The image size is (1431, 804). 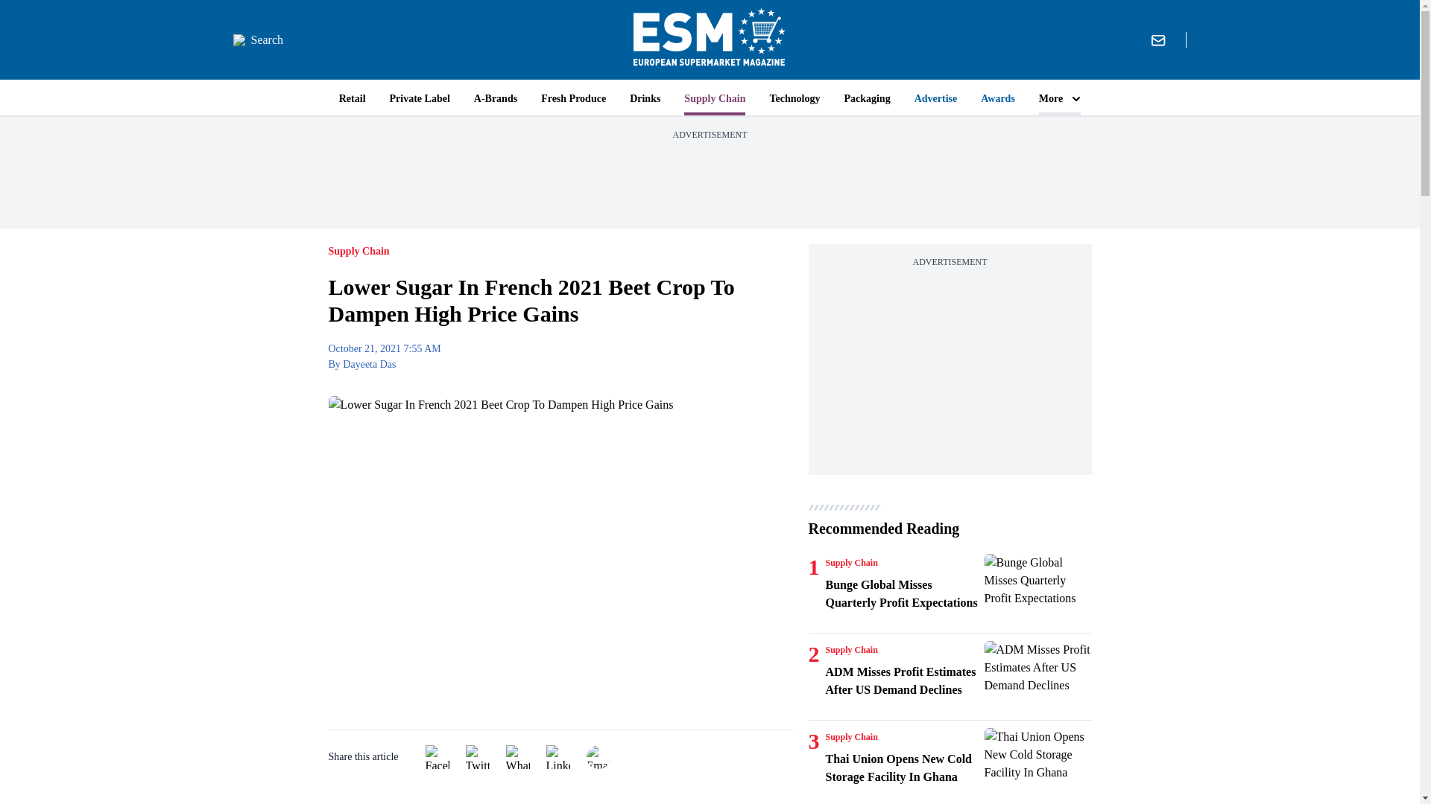 I want to click on ADM Misses Profit Estimates After US Demand Declines, so click(x=902, y=680).